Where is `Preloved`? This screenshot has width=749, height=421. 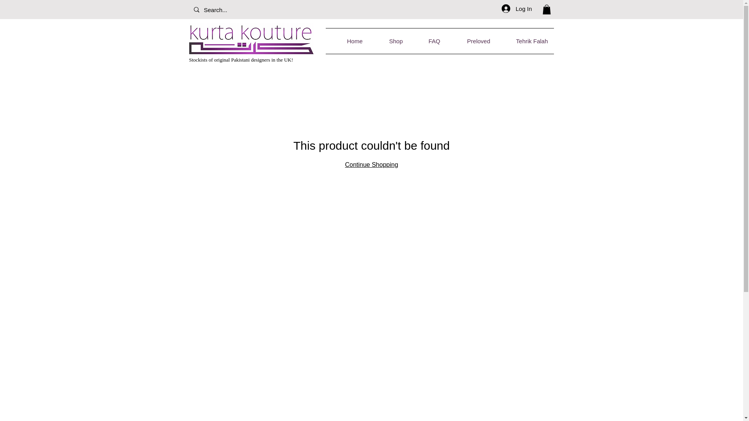
Preloved is located at coordinates (471, 41).